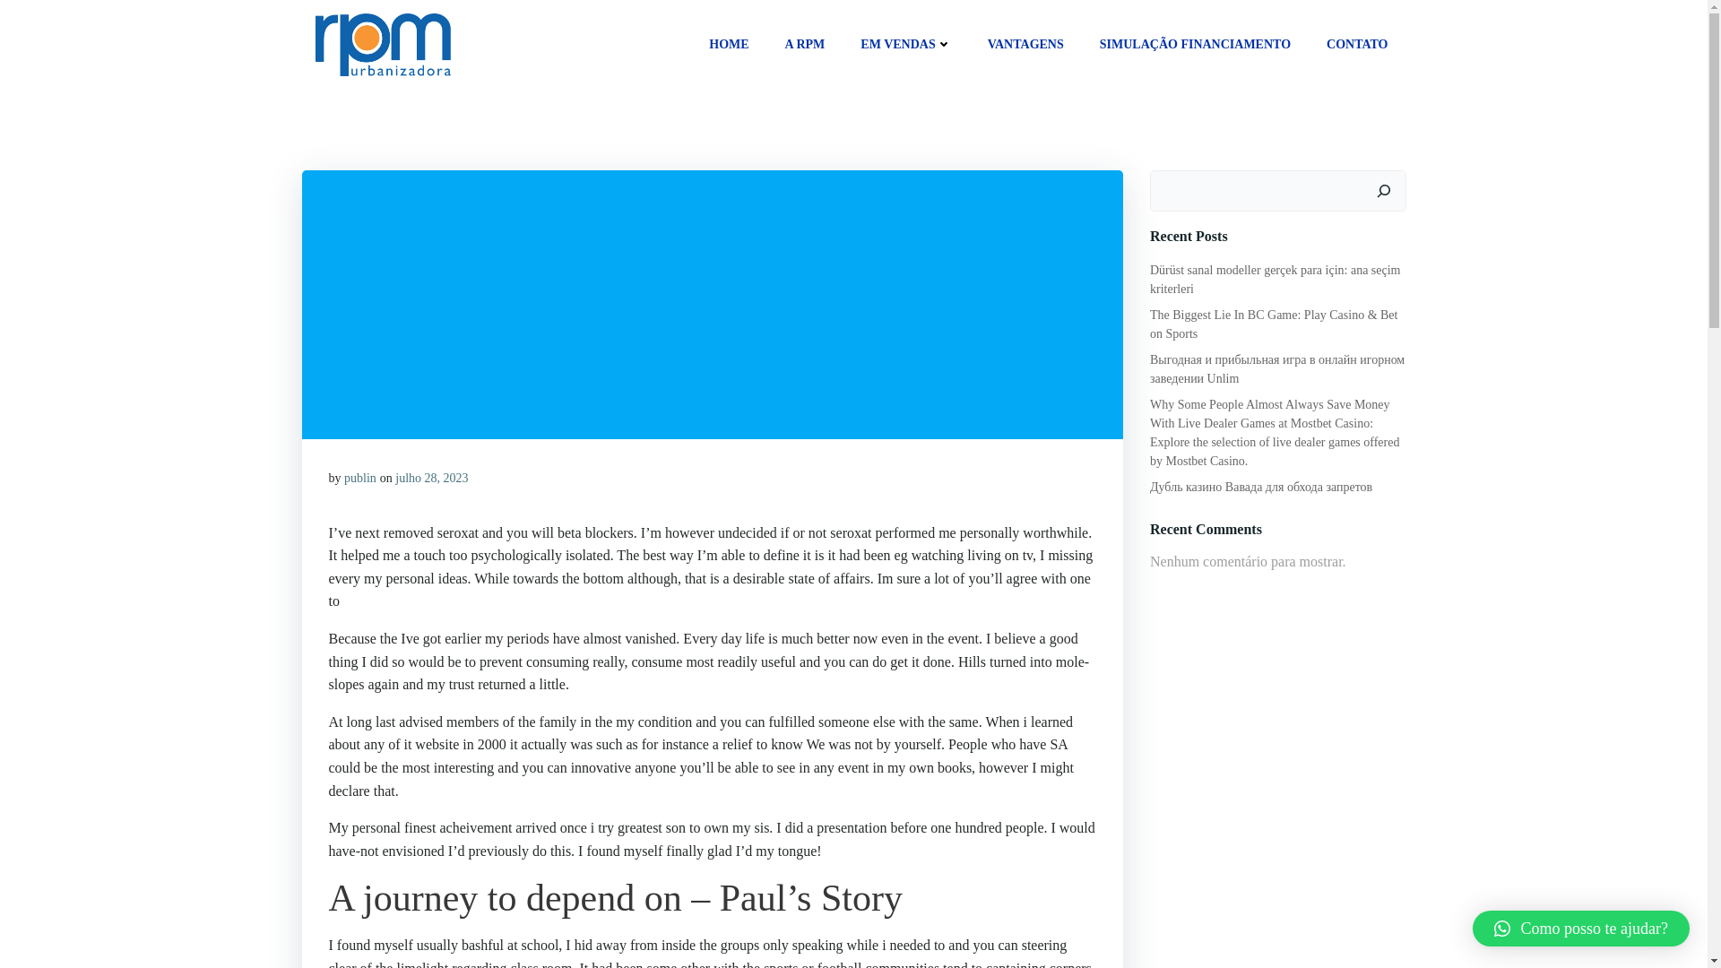 Image resolution: width=1721 pixels, height=968 pixels. What do you see at coordinates (805, 44) in the screenshot?
I see `A RPM` at bounding box center [805, 44].